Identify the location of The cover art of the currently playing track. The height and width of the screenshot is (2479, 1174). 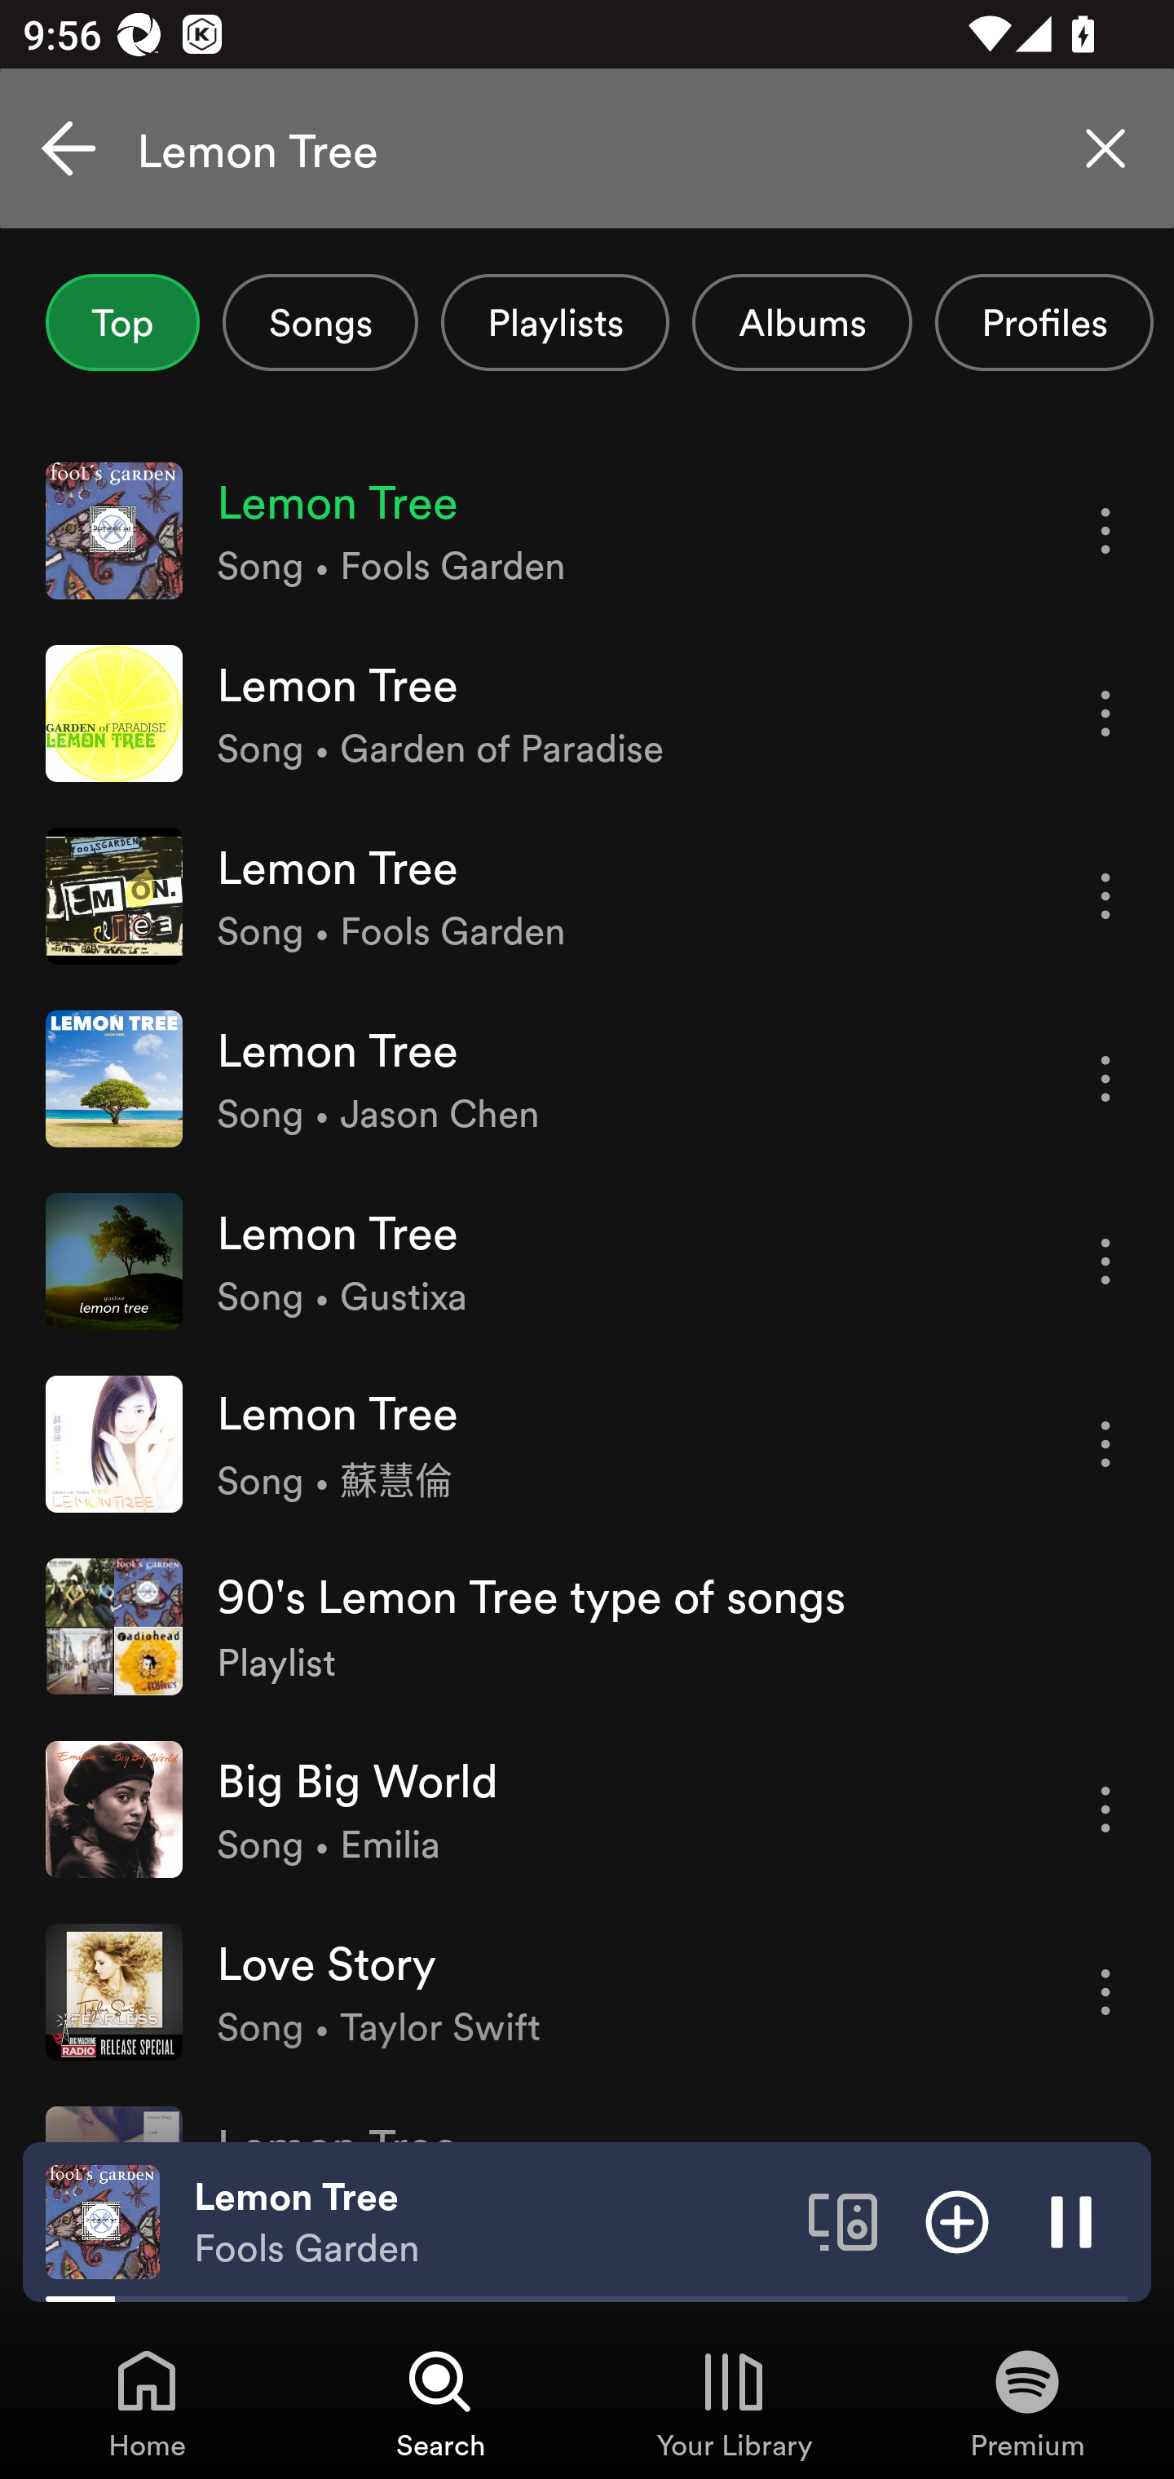
(103, 2220).